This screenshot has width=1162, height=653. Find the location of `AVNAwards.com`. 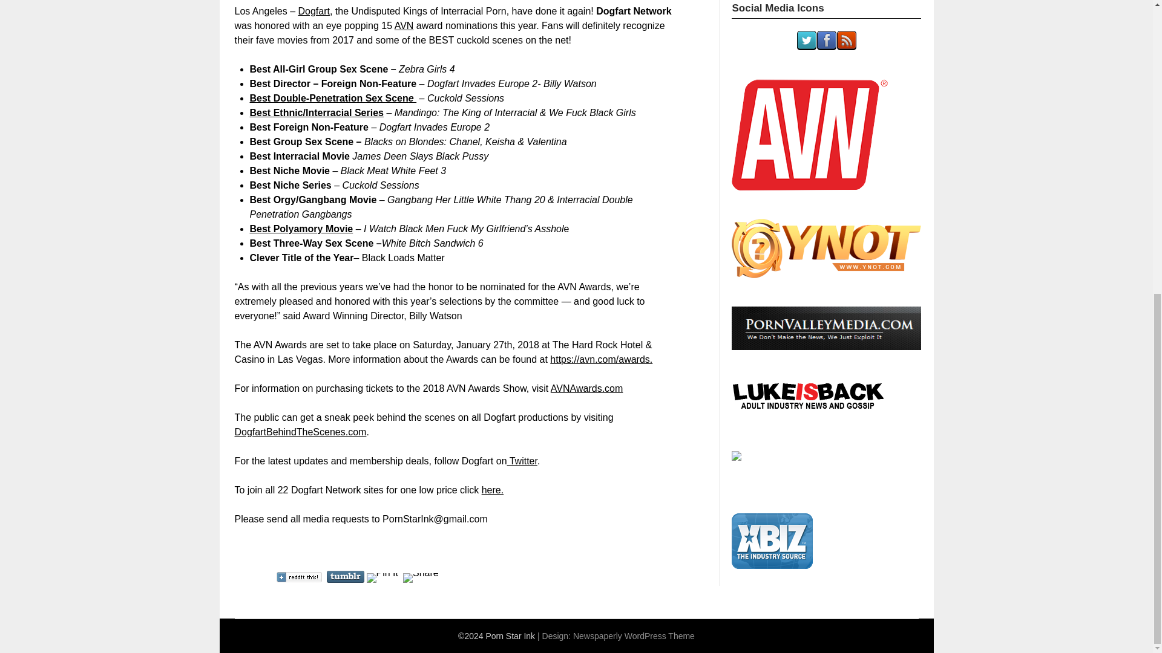

AVNAwards.com is located at coordinates (587, 388).